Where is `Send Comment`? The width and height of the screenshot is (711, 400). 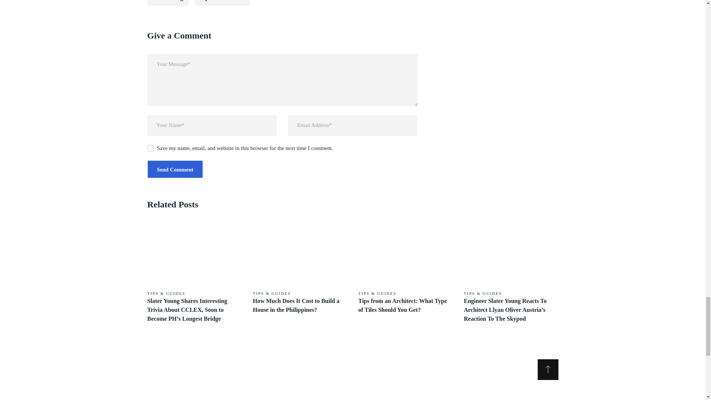 Send Comment is located at coordinates (175, 169).